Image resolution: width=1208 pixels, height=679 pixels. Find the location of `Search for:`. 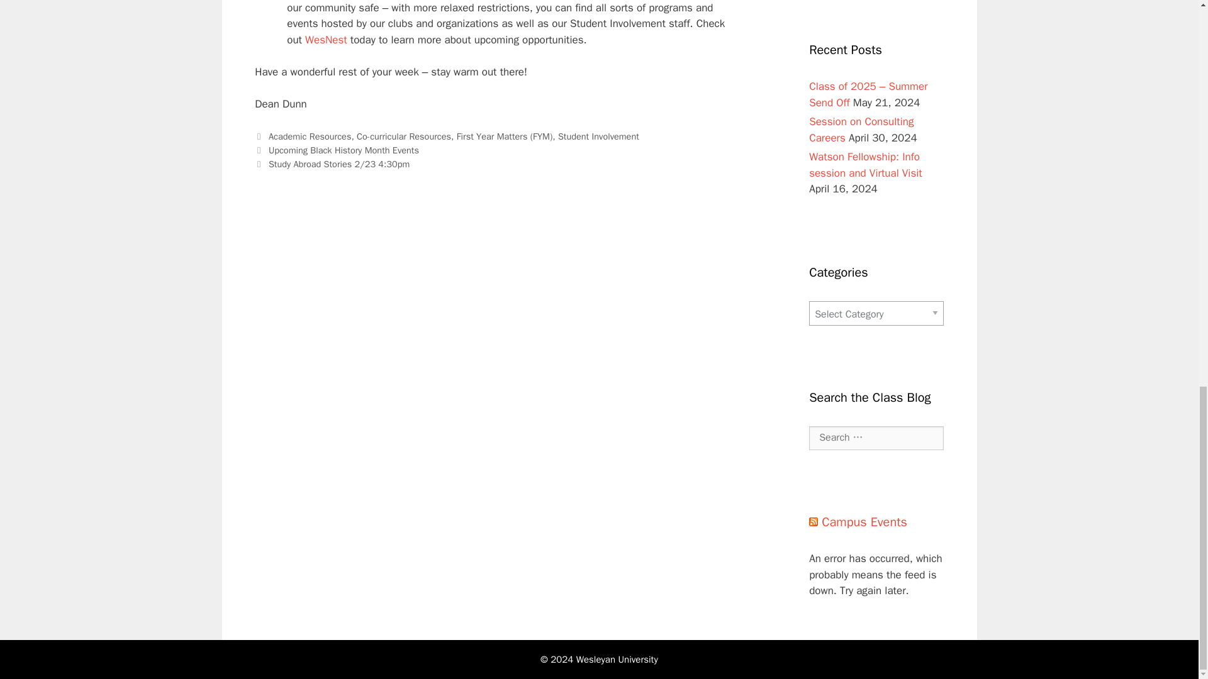

Search for: is located at coordinates (876, 438).